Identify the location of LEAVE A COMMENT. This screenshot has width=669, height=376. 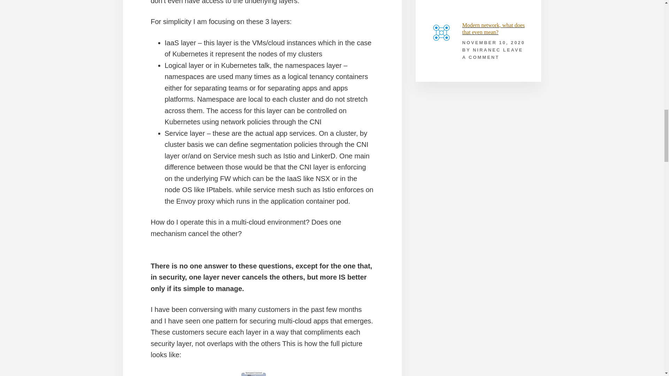
(493, 54).